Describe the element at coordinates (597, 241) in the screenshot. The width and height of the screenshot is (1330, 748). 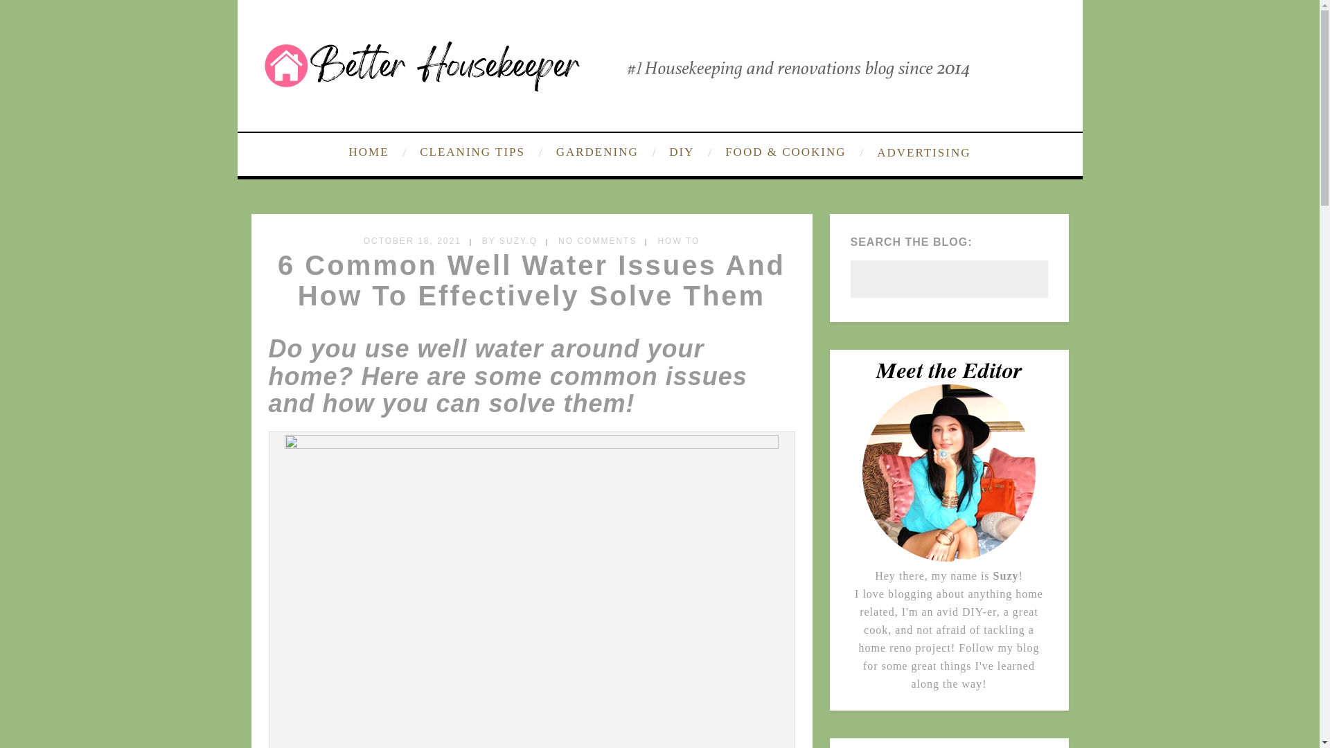
I see `NO COMMENTS` at that location.